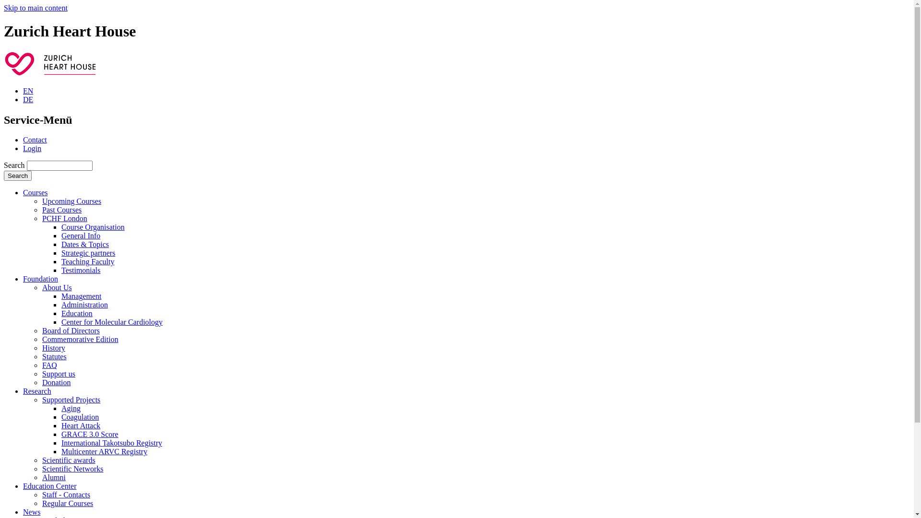  Describe the element at coordinates (82, 296) in the screenshot. I see `Management` at that location.